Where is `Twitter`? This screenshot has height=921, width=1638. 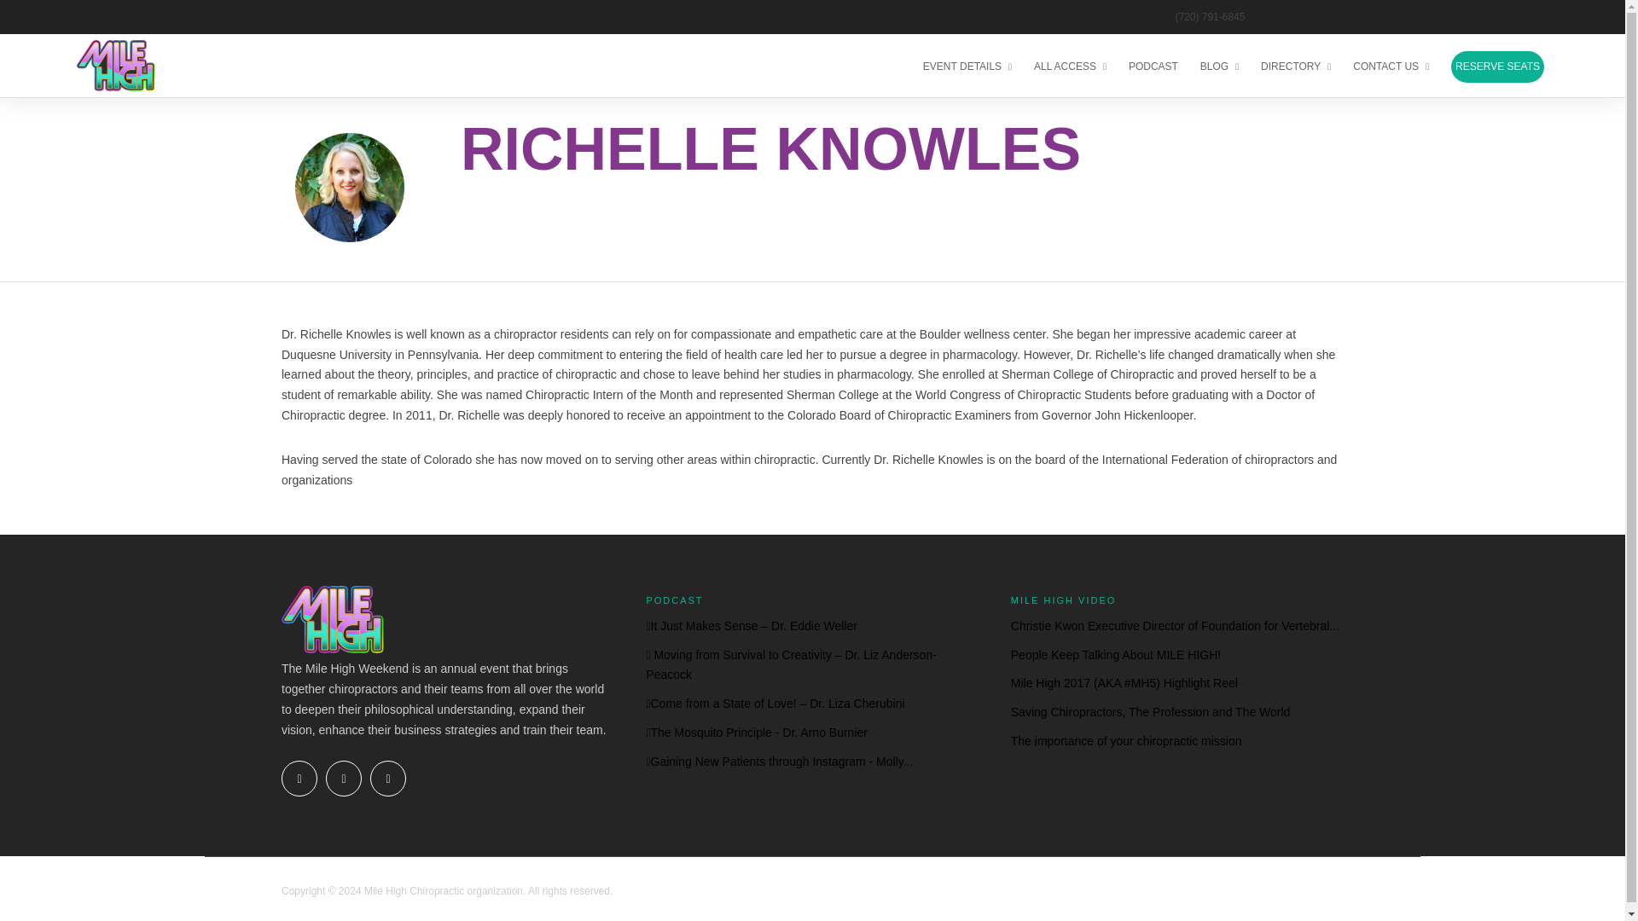 Twitter is located at coordinates (344, 779).